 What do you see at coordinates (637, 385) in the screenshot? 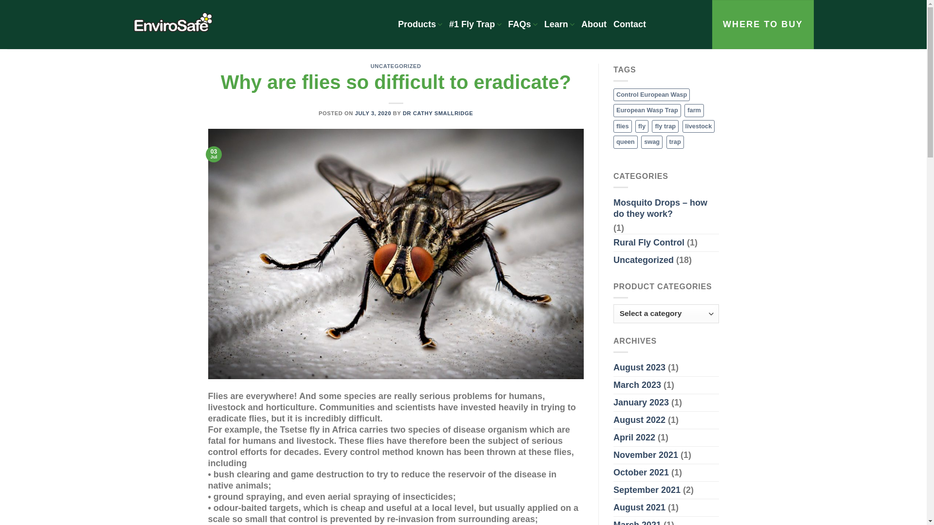
I see `March 2023` at bounding box center [637, 385].